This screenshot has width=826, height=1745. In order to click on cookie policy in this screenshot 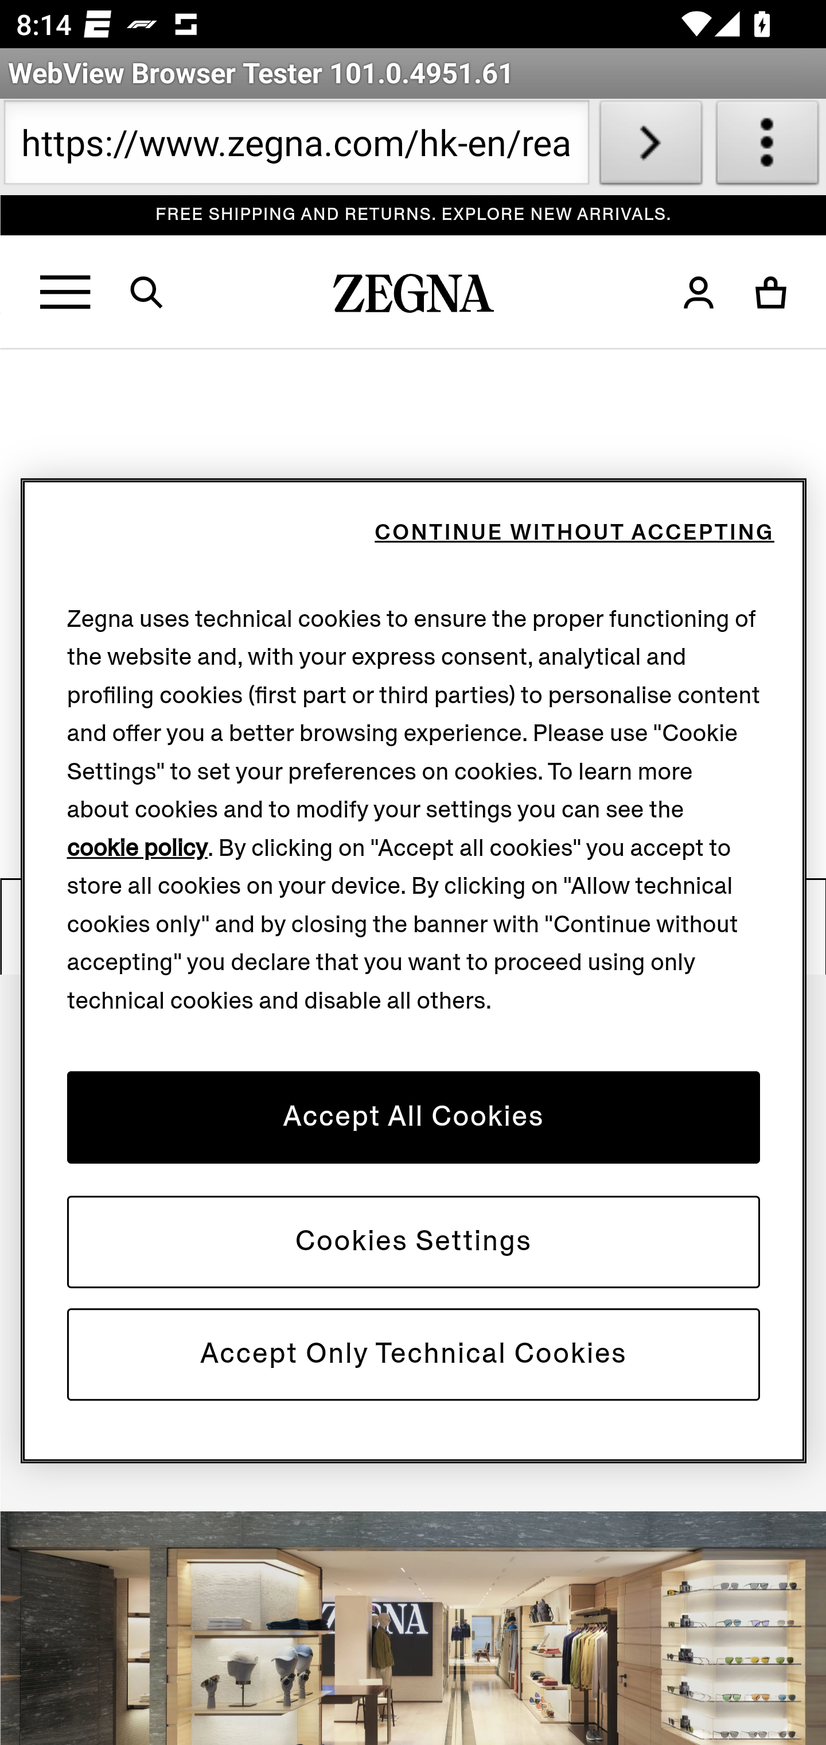, I will do `click(138, 848)`.